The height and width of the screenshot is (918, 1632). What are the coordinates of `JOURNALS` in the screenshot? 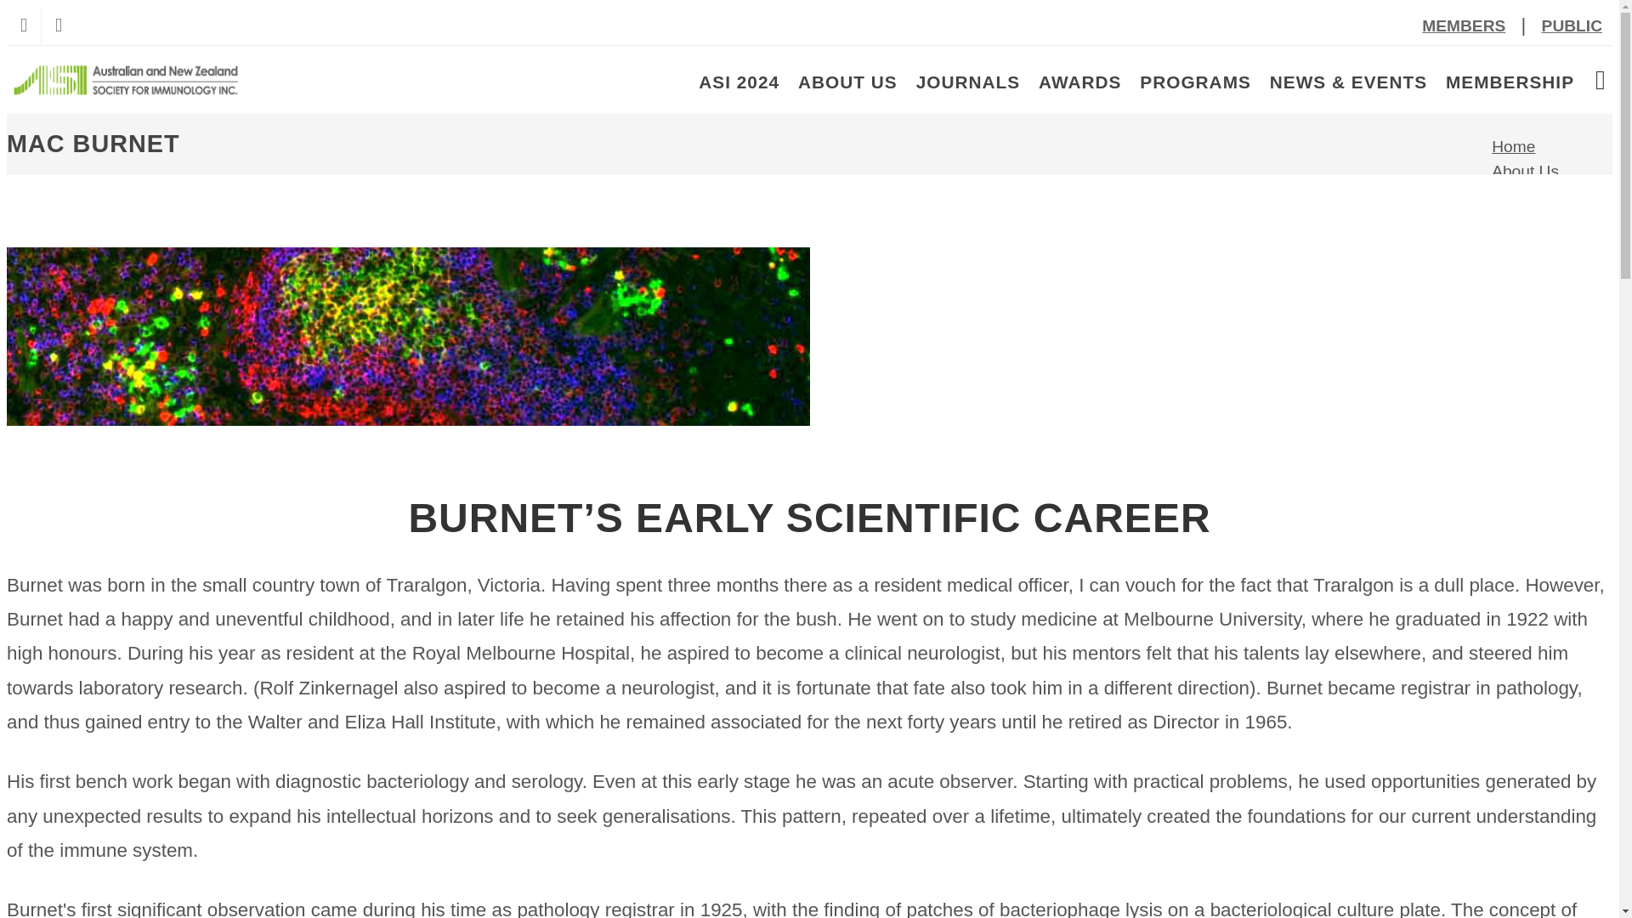 It's located at (967, 82).